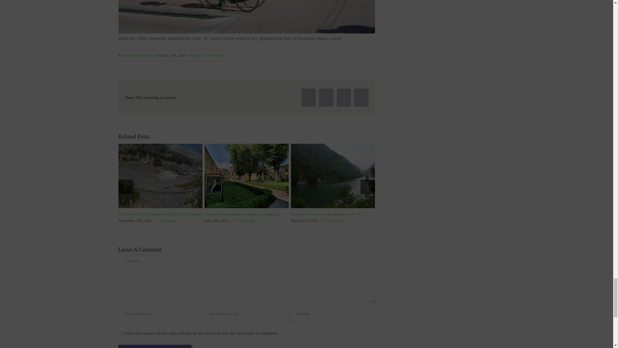  What do you see at coordinates (139, 55) in the screenshot?
I see `SImana Markovska` at bounding box center [139, 55].